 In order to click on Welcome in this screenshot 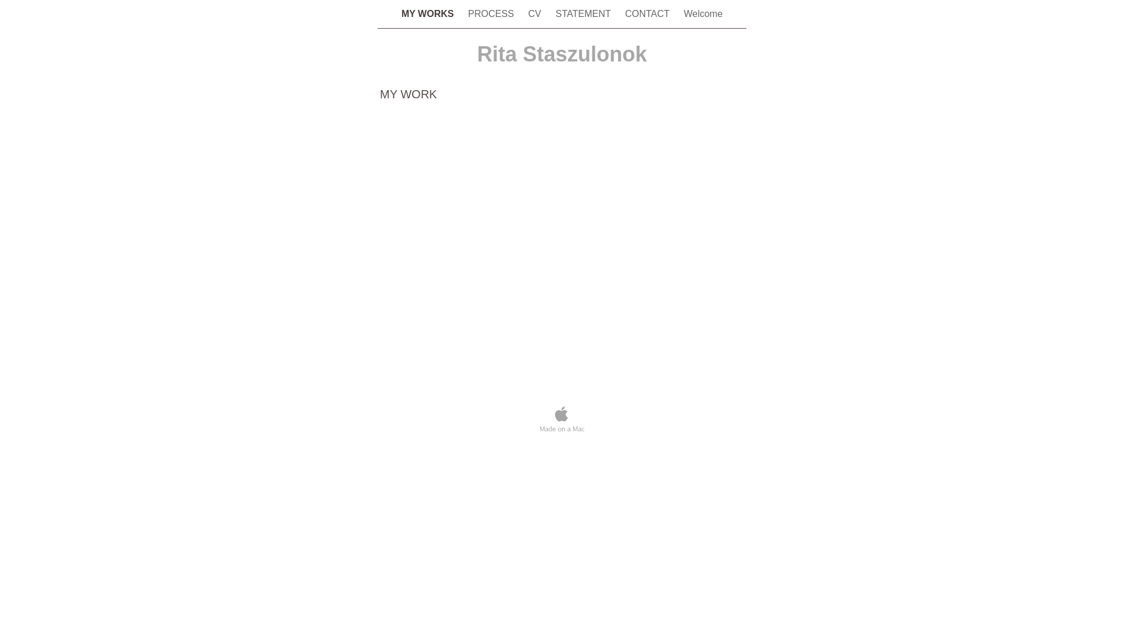, I will do `click(703, 14)`.